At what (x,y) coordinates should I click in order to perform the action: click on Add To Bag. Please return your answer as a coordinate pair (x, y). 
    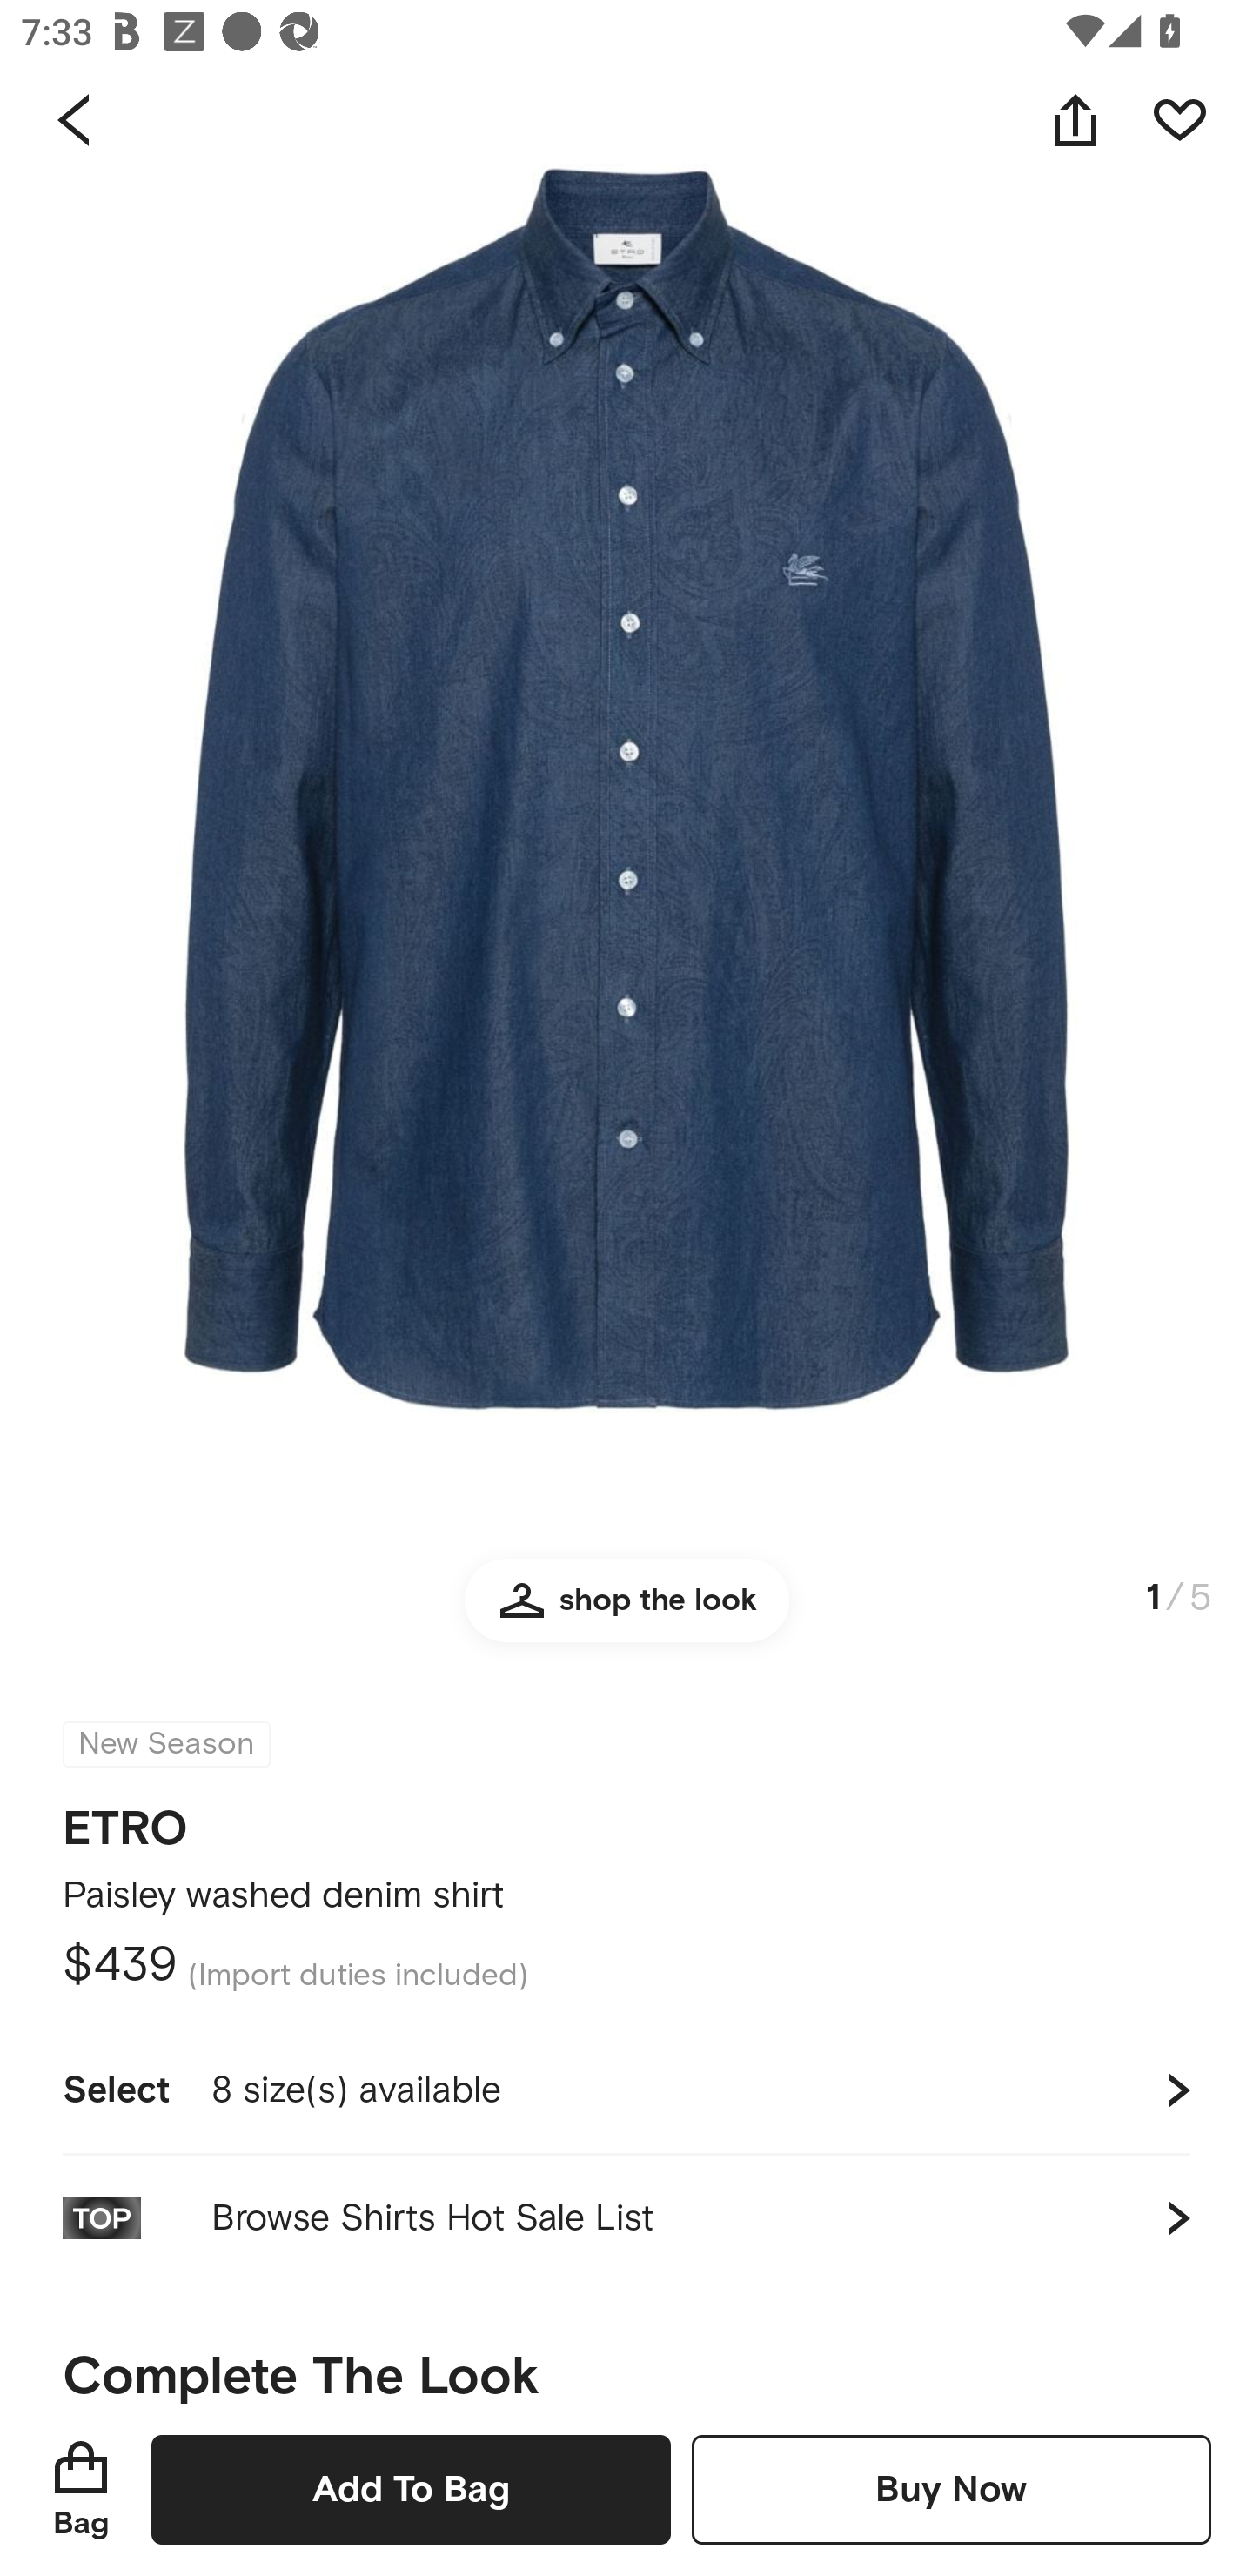
    Looking at the image, I should click on (411, 2489).